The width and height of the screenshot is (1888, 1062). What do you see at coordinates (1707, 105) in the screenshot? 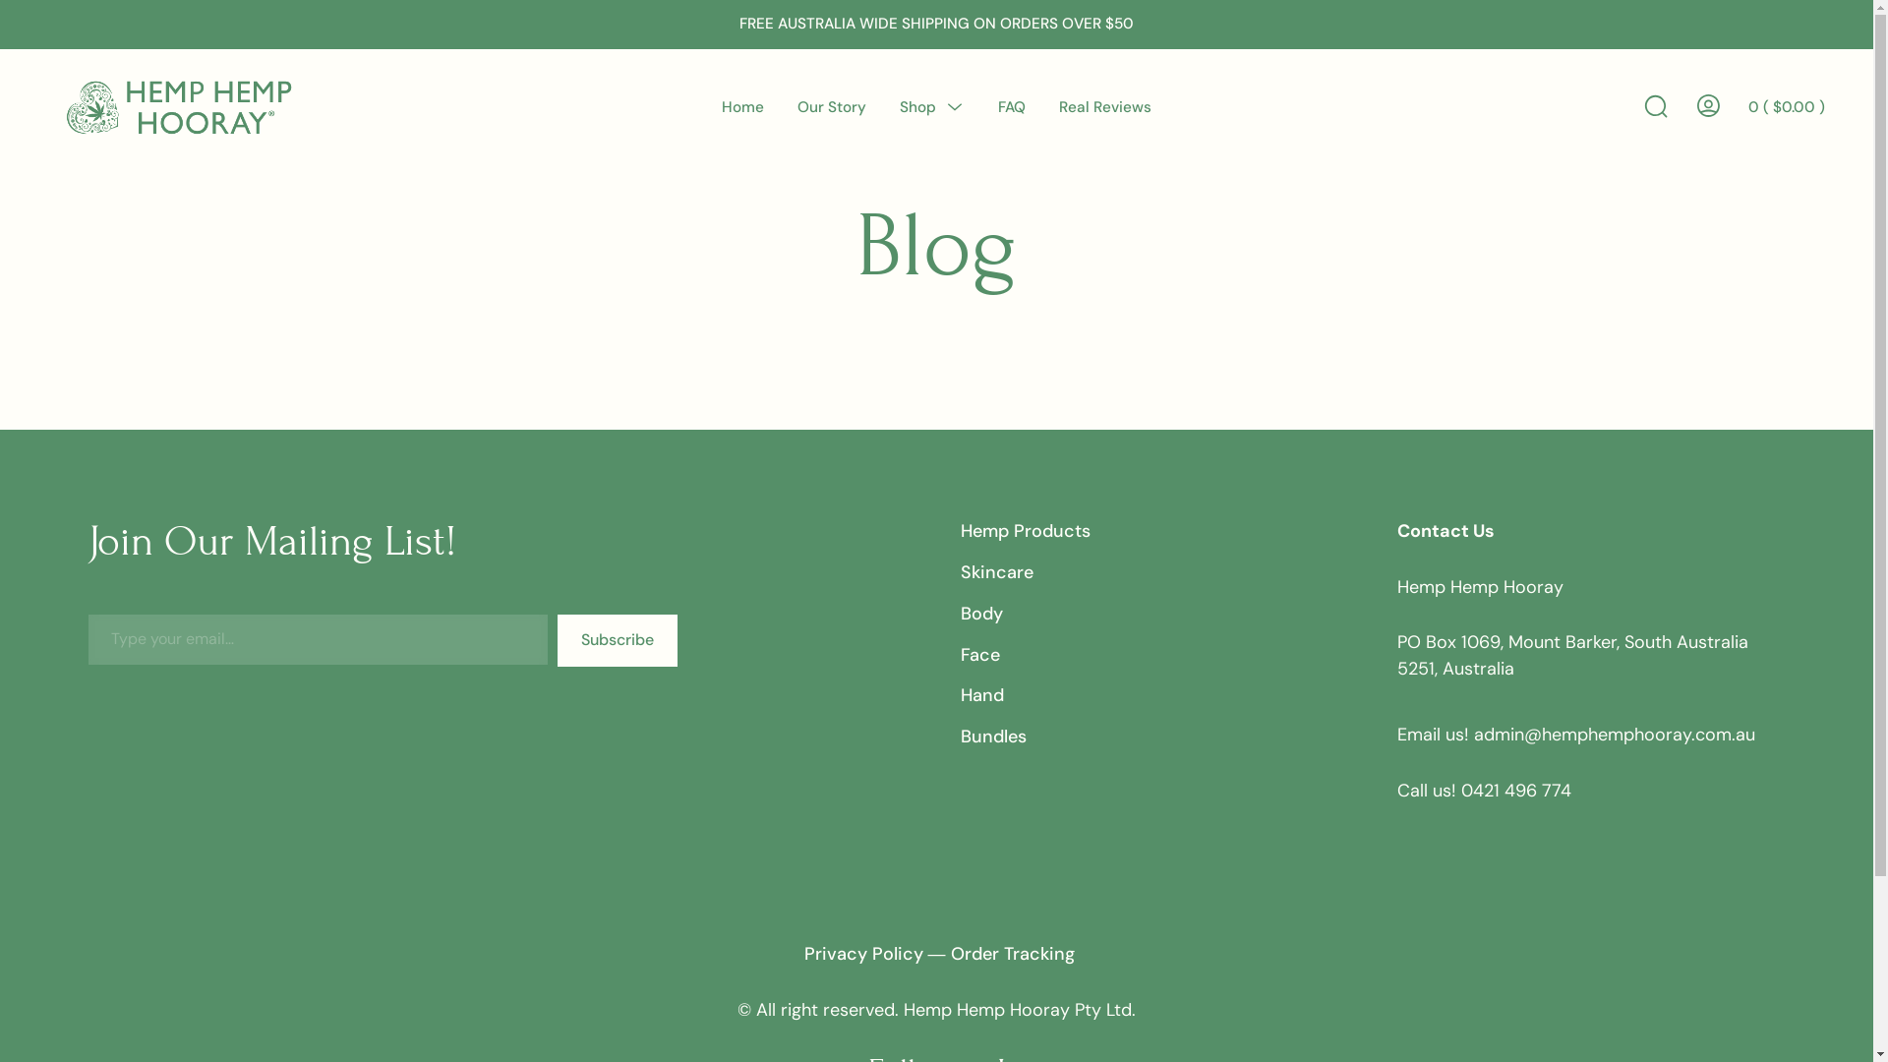
I see `Go To My Account` at bounding box center [1707, 105].